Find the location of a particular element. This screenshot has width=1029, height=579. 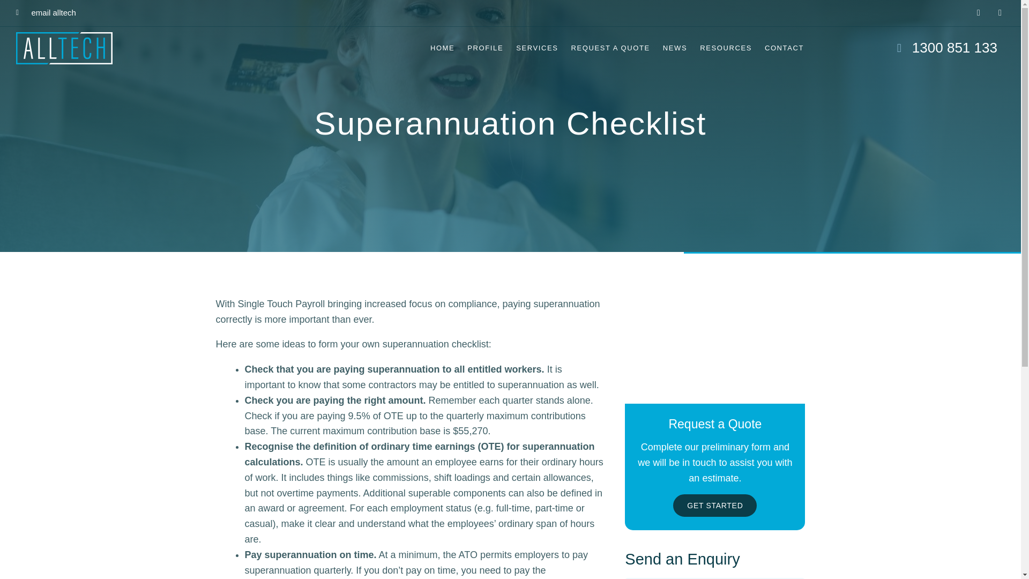

REQUEST A QUOTE is located at coordinates (610, 48).